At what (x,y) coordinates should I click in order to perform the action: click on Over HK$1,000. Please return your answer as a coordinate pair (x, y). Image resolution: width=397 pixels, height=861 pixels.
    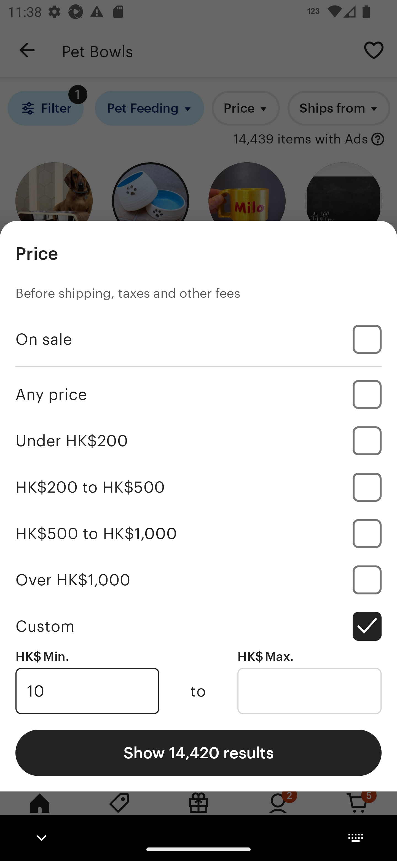
    Looking at the image, I should click on (198, 580).